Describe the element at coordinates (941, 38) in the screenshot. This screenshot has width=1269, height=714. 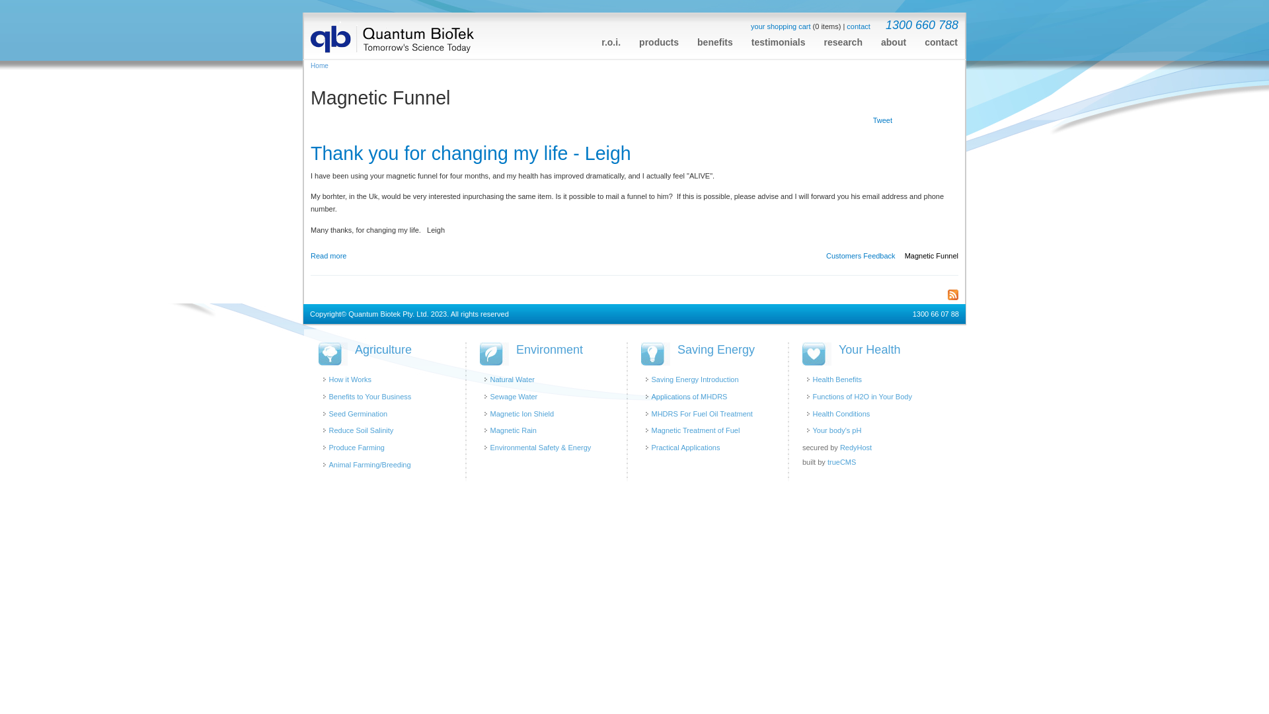
I see `contact` at that location.